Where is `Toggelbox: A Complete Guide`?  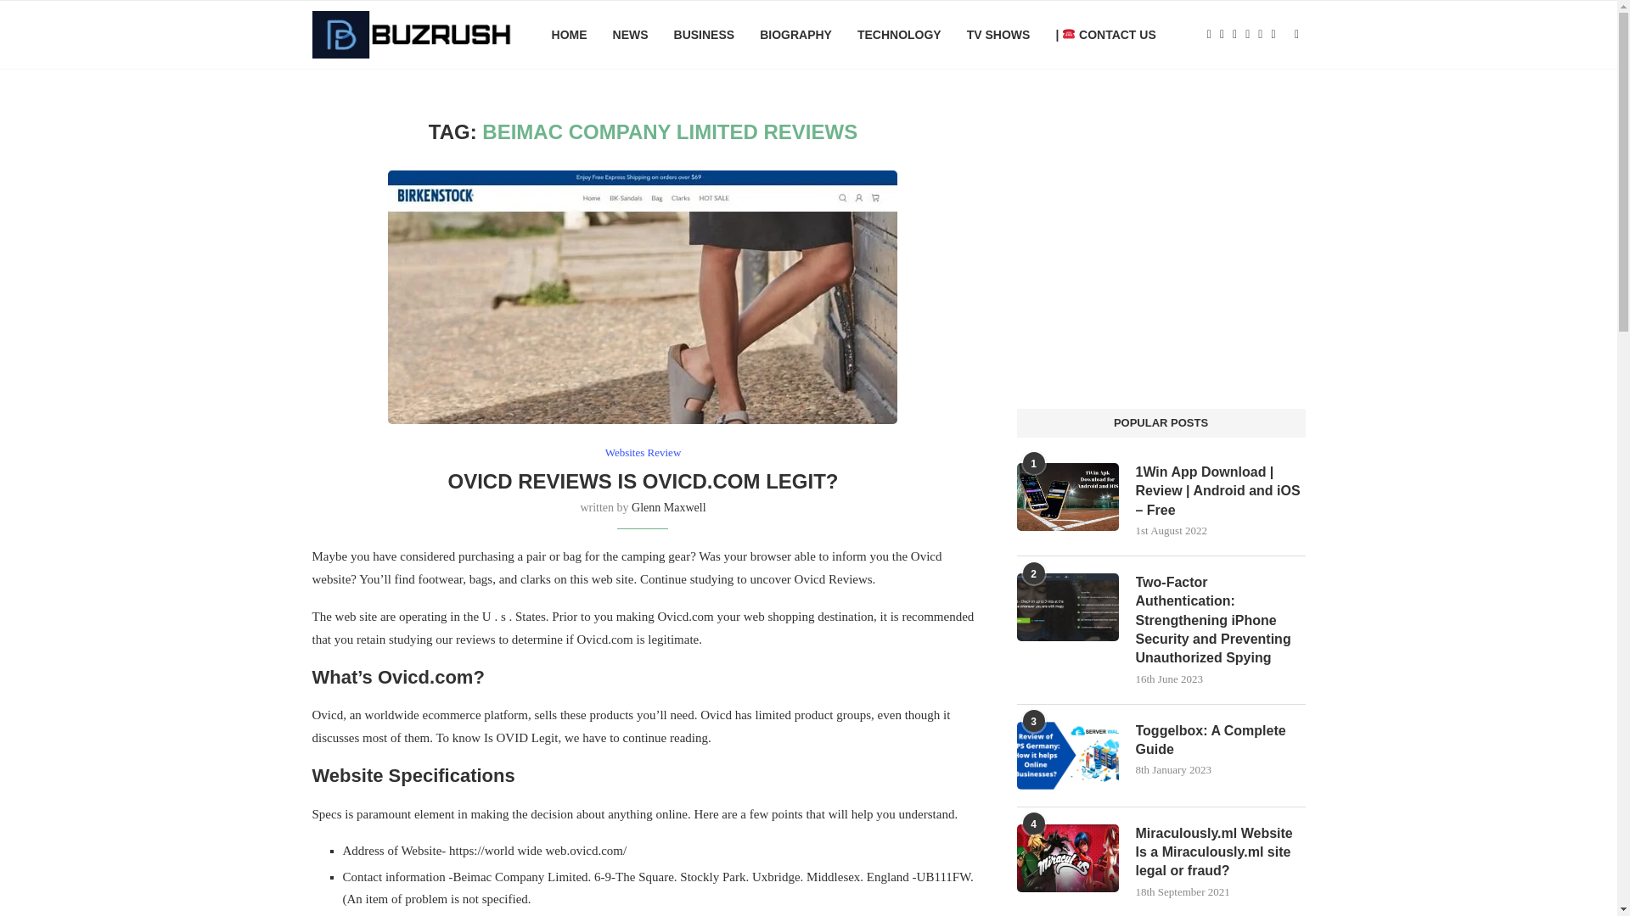
Toggelbox: A Complete Guide is located at coordinates (1221, 741).